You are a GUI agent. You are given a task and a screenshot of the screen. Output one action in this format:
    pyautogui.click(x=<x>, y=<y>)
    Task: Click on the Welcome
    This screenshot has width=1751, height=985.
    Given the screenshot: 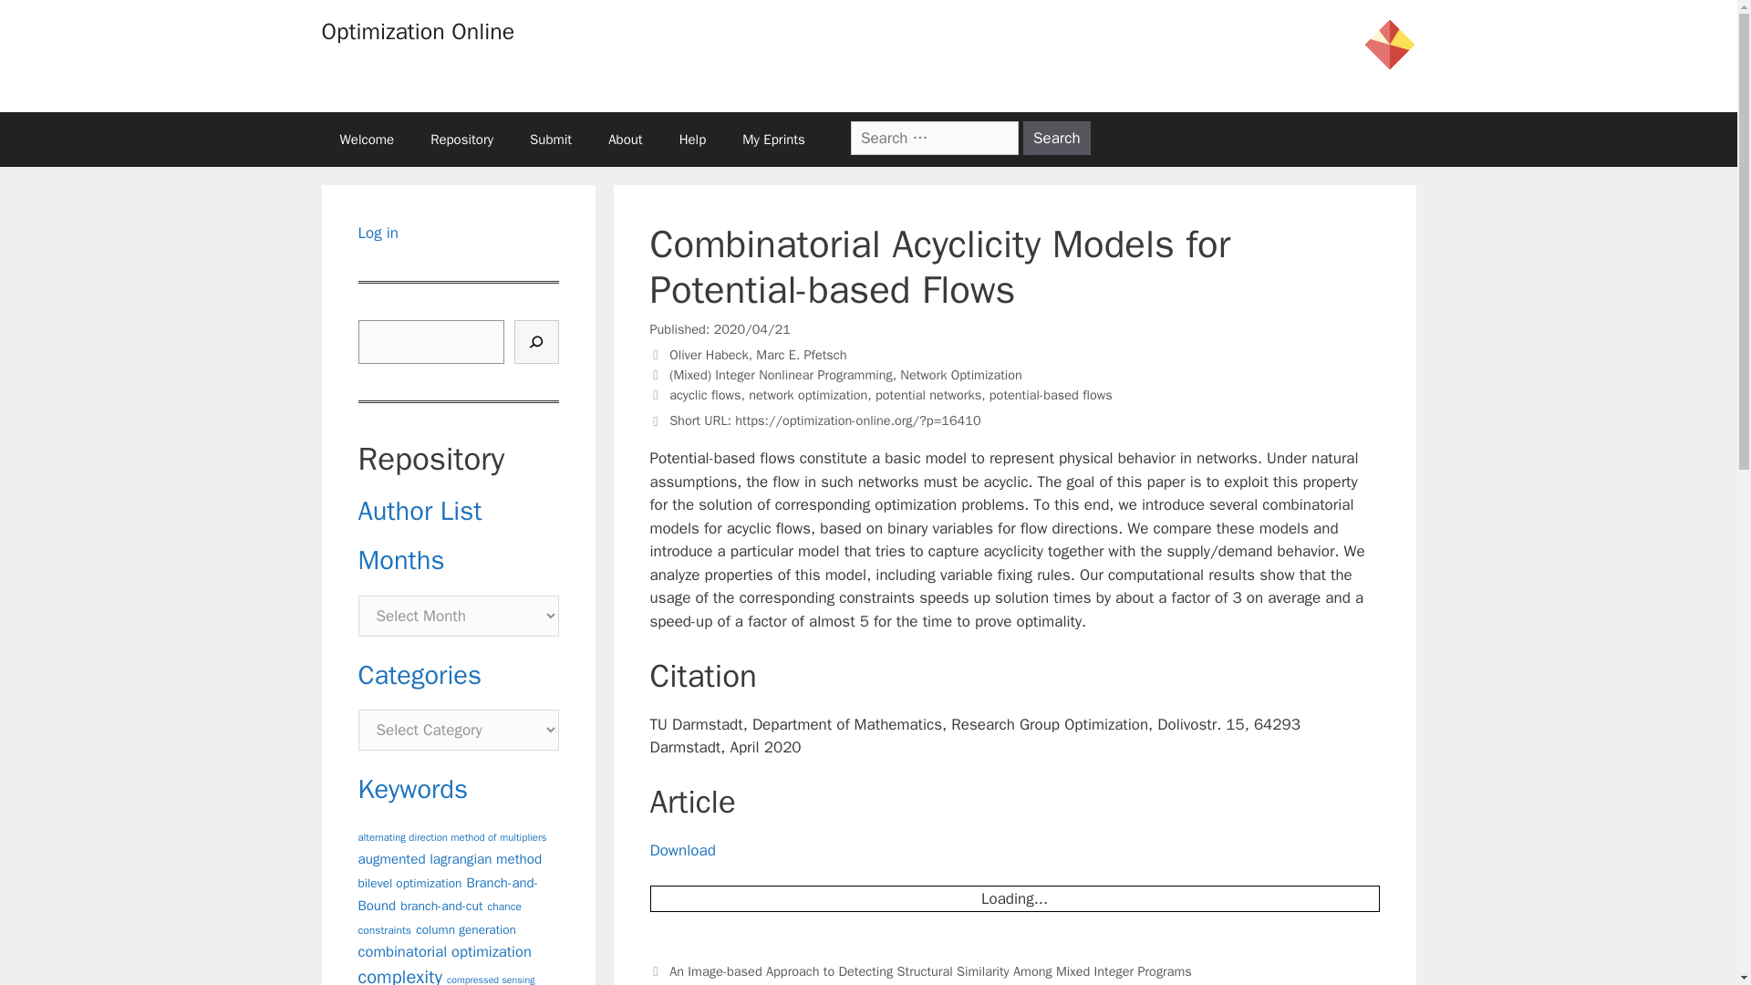 What is the action you would take?
    pyautogui.click(x=366, y=139)
    